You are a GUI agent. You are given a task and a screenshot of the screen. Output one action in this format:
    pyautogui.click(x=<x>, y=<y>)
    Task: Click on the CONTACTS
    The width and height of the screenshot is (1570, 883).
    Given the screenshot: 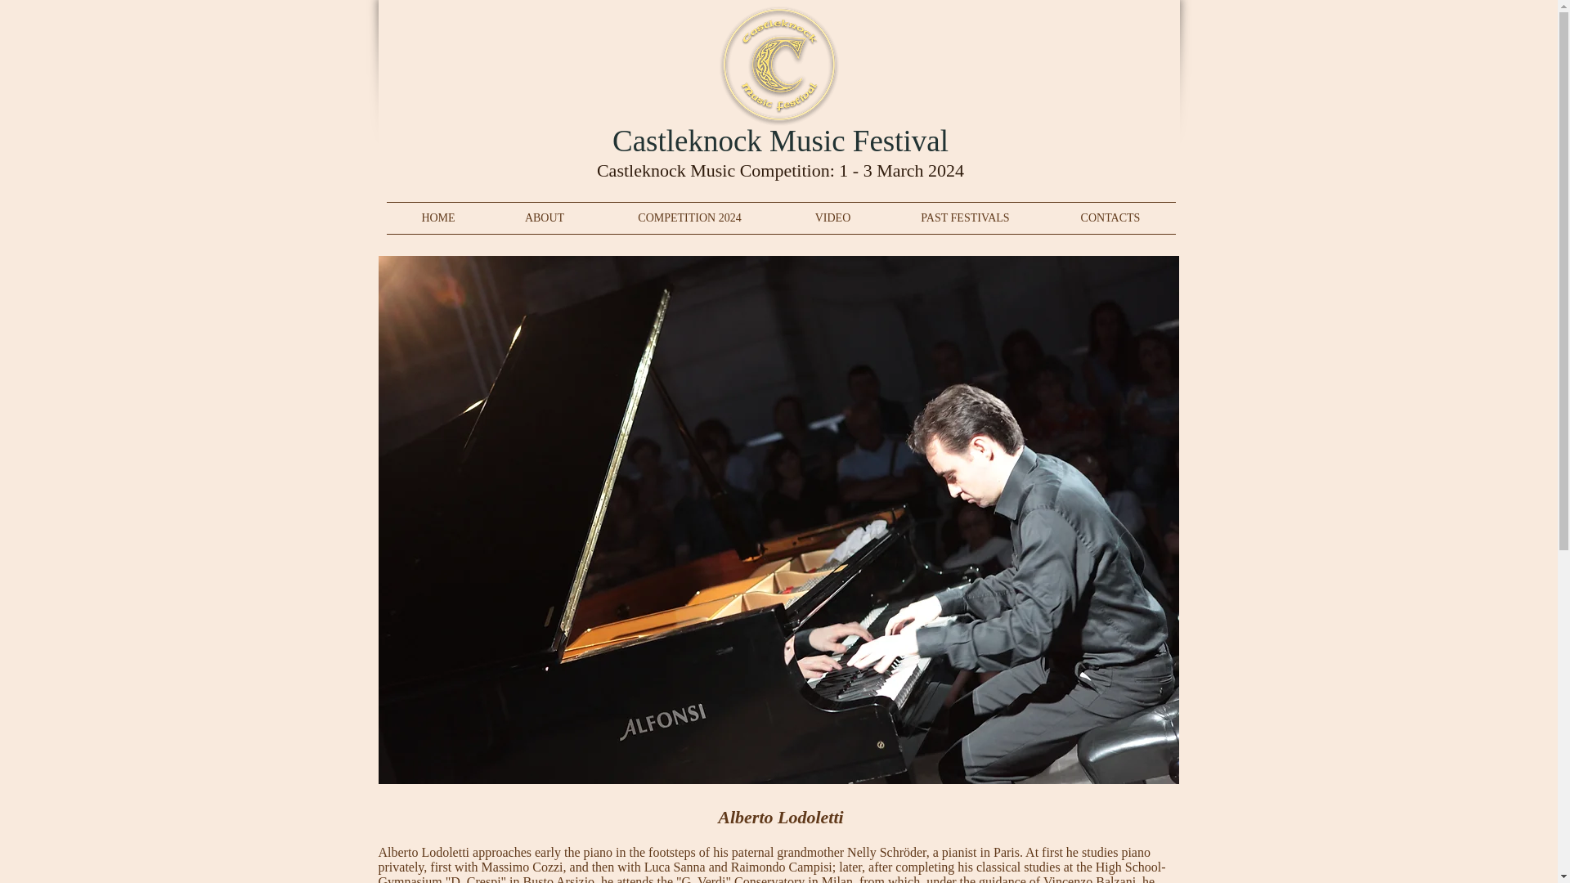 What is the action you would take?
    pyautogui.click(x=1110, y=218)
    